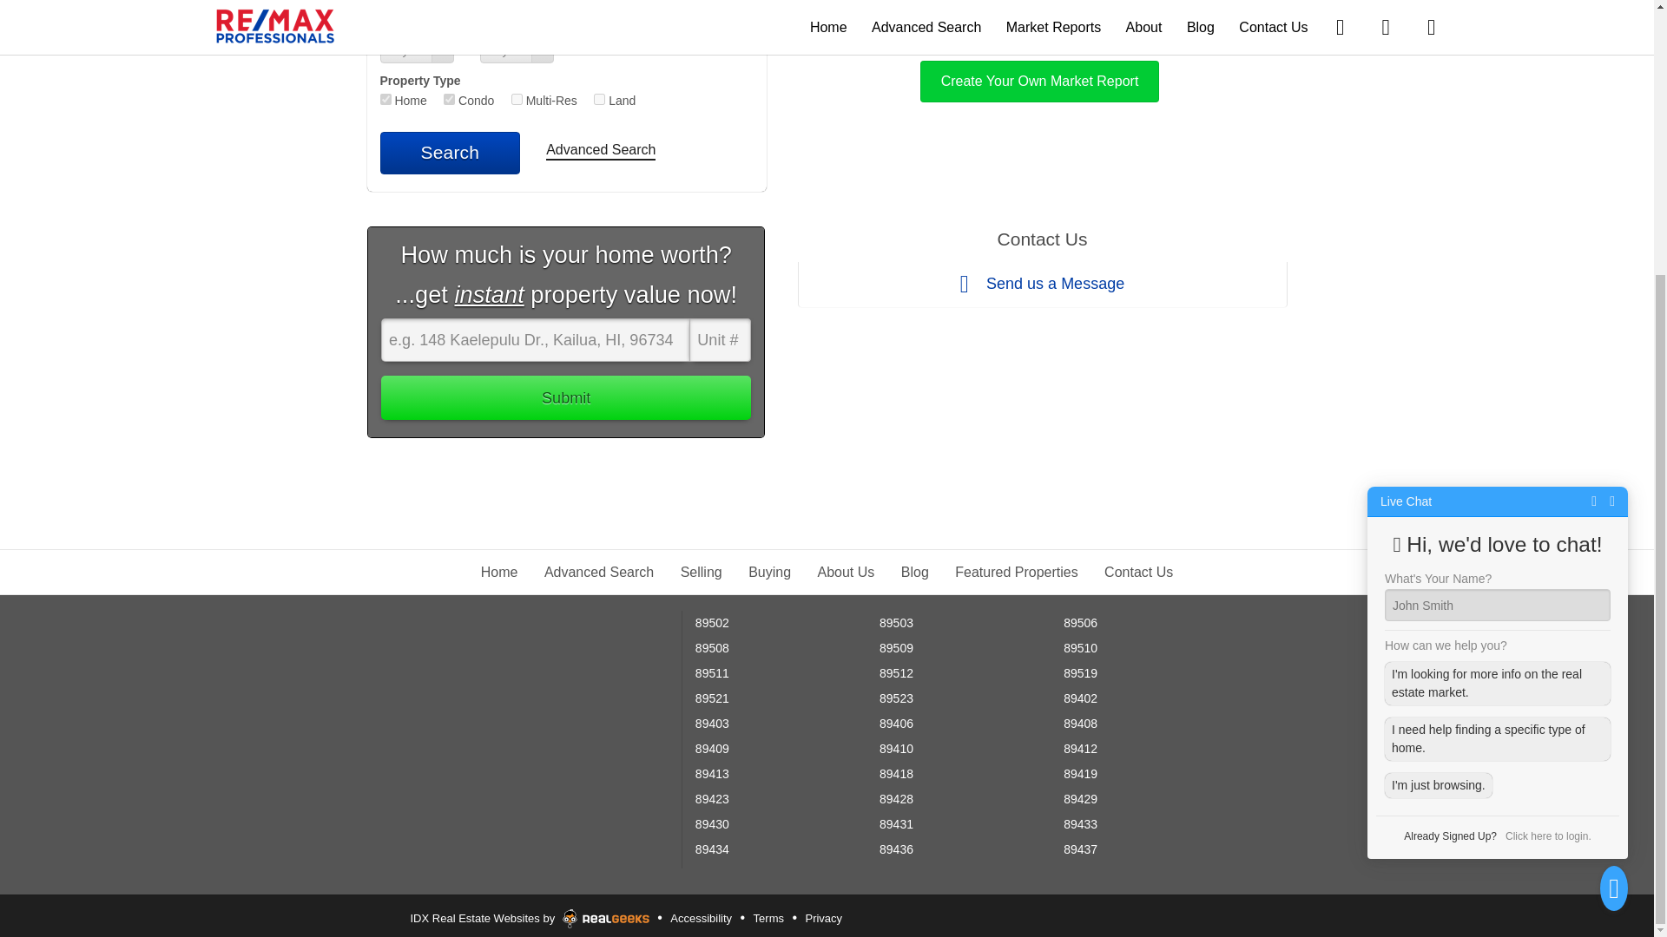 Image resolution: width=1667 pixels, height=937 pixels. Describe the element at coordinates (1406, 121) in the screenshot. I see `Live Chat: undefined` at that location.